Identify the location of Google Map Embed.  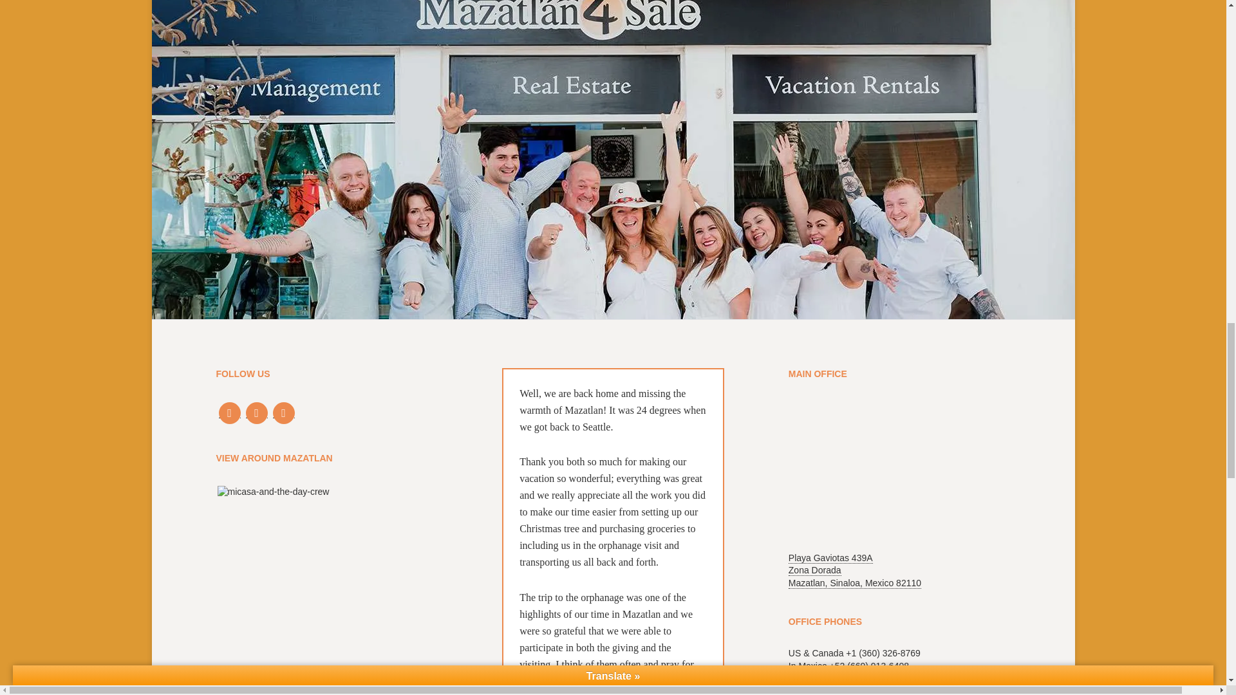
(899, 469).